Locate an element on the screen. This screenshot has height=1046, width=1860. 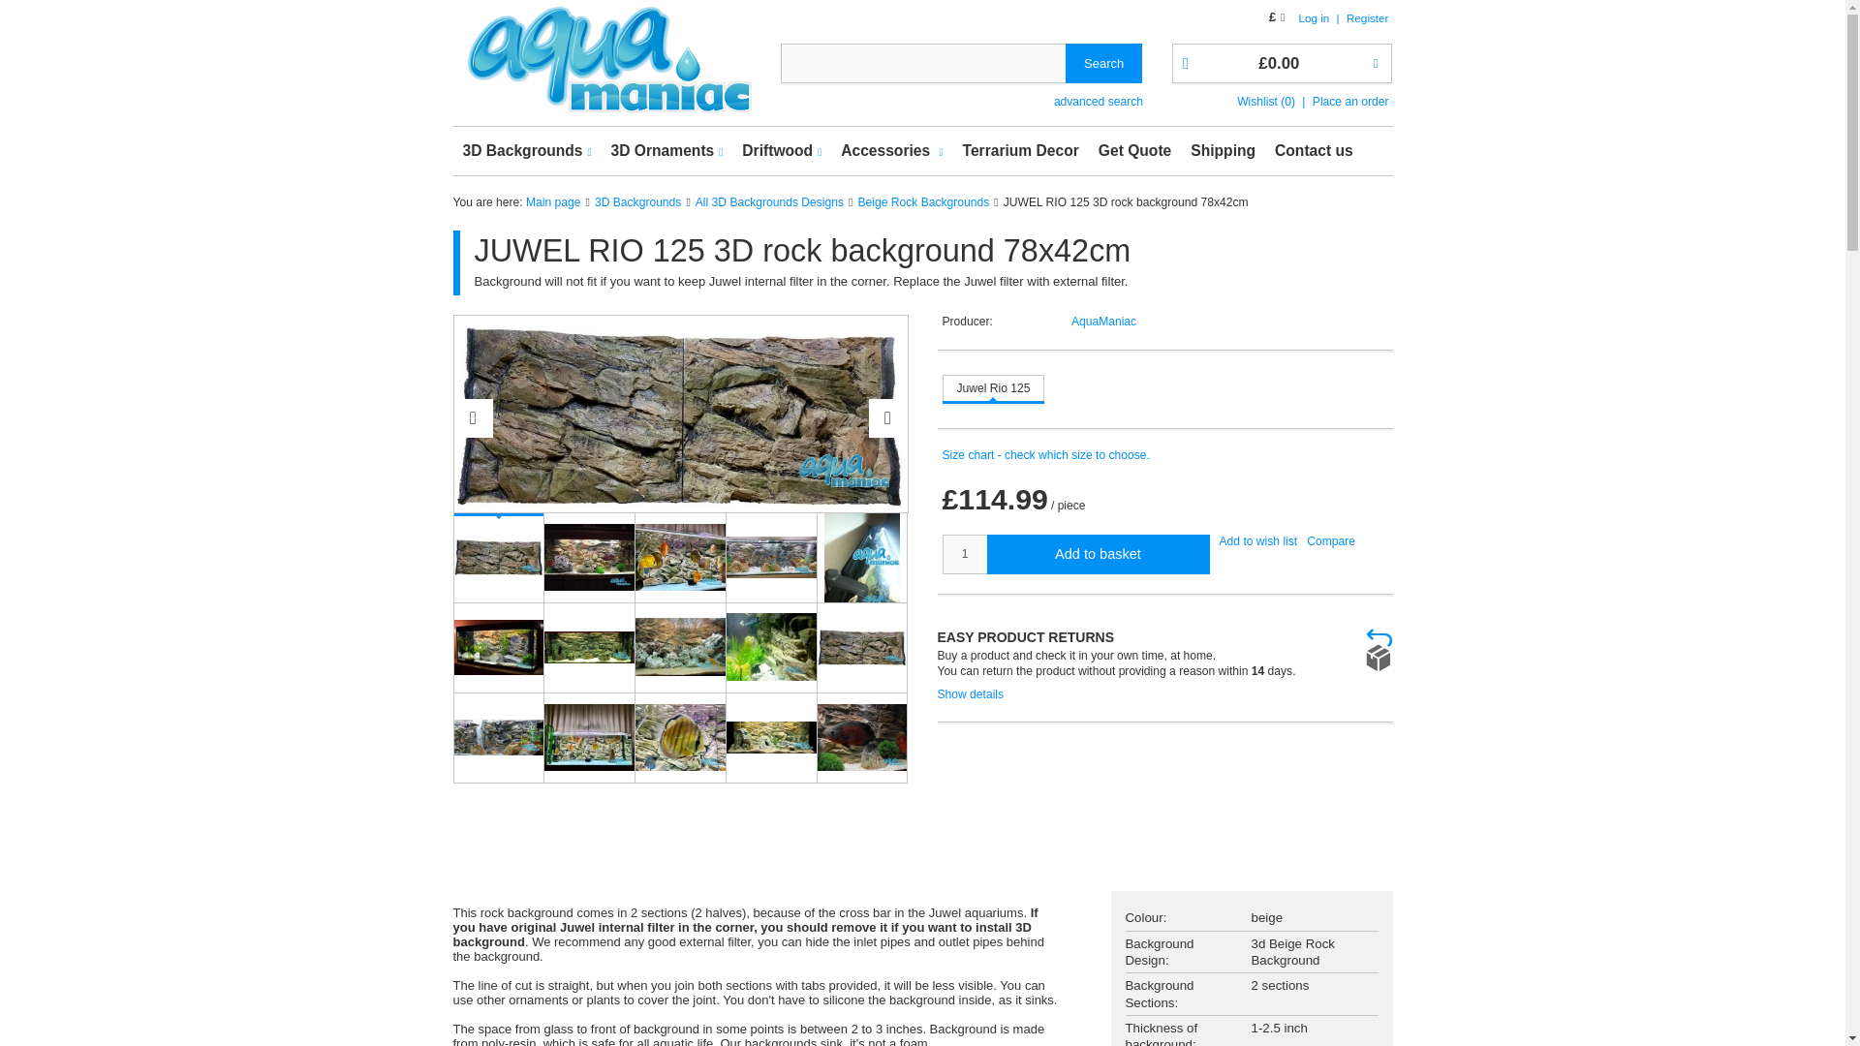
Contact us is located at coordinates (1314, 151).